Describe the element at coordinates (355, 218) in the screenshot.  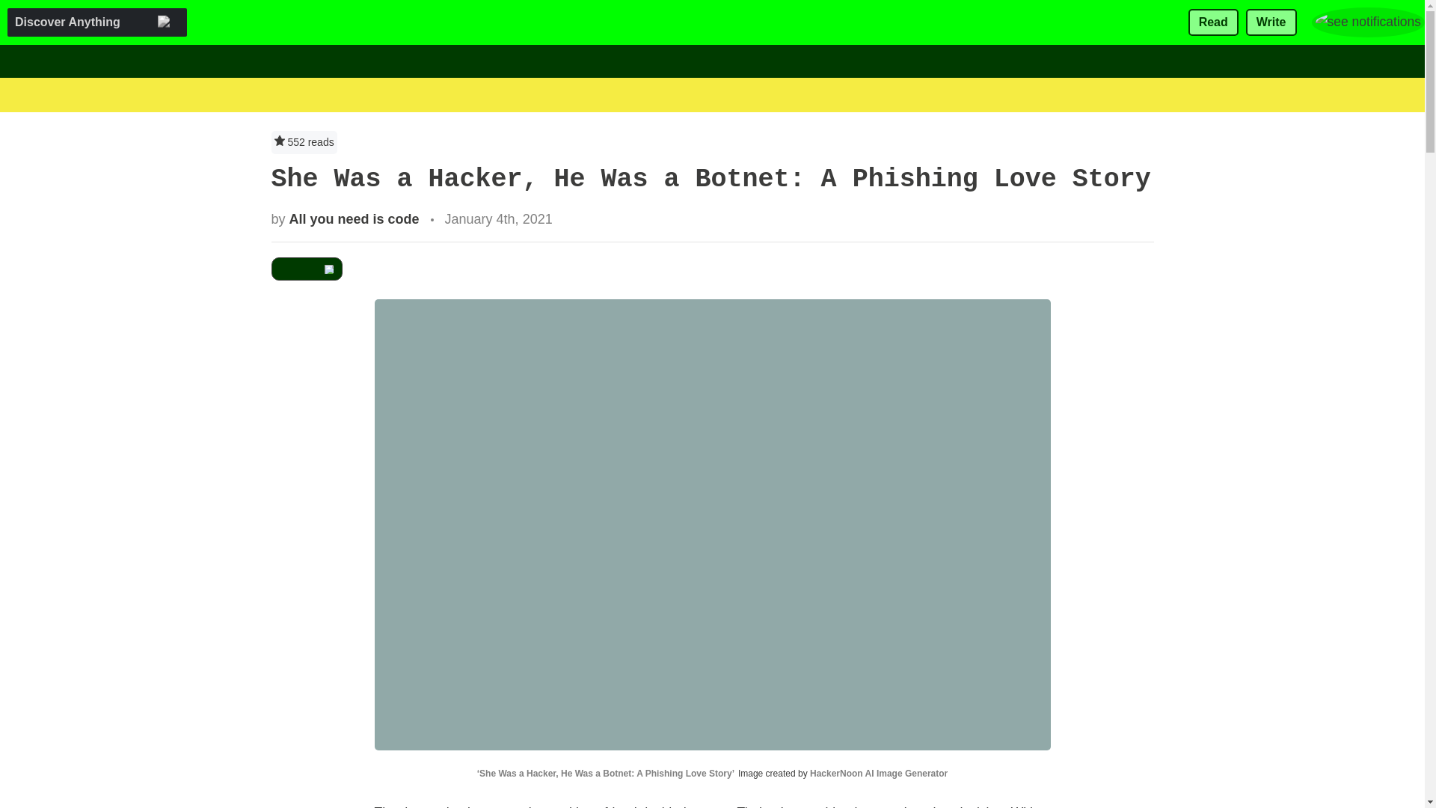
I see `All you need is code` at that location.